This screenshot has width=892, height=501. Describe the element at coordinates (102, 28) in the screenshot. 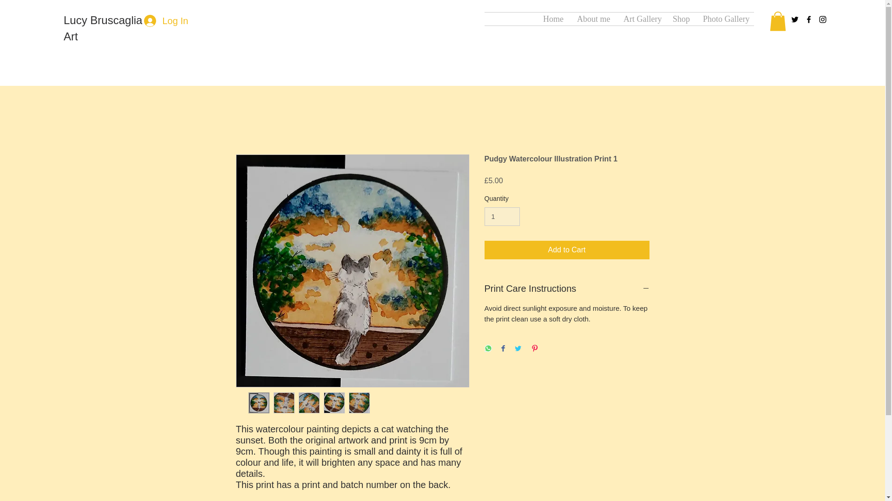

I see `Lucy Bruscaglia Art` at that location.